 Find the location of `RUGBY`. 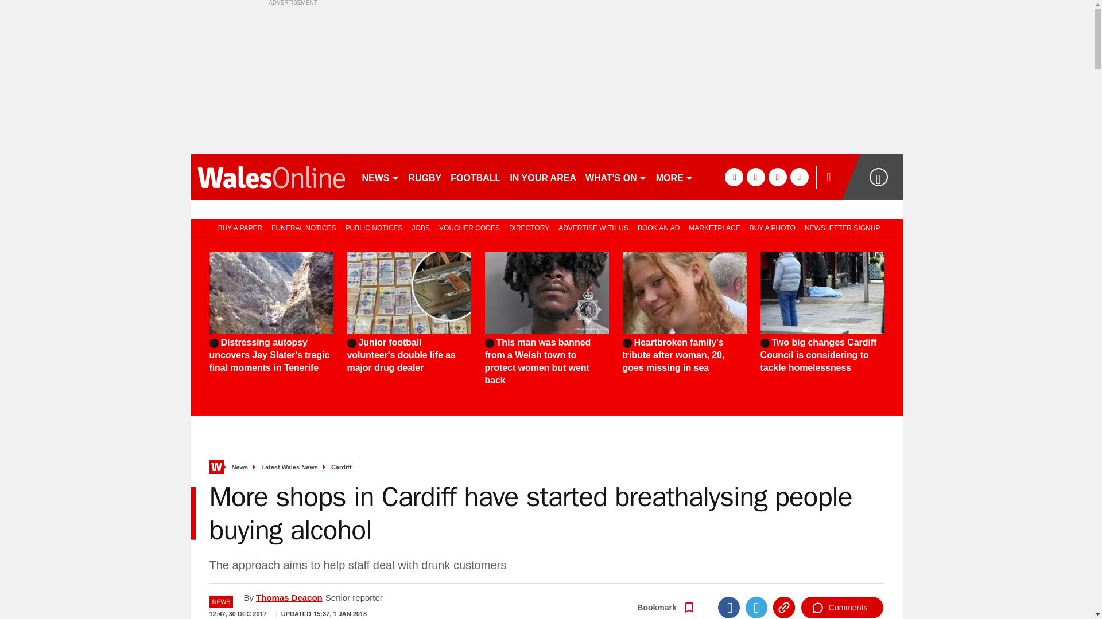

RUGBY is located at coordinates (425, 177).